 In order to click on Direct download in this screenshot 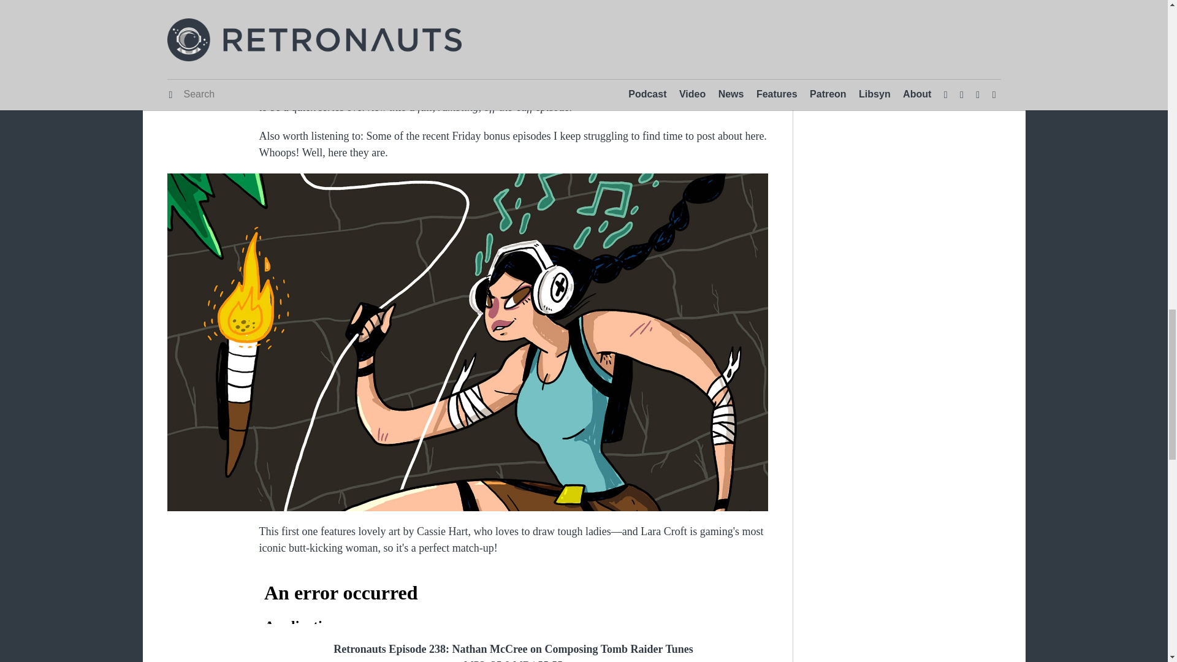, I will do `click(404, 45)`.